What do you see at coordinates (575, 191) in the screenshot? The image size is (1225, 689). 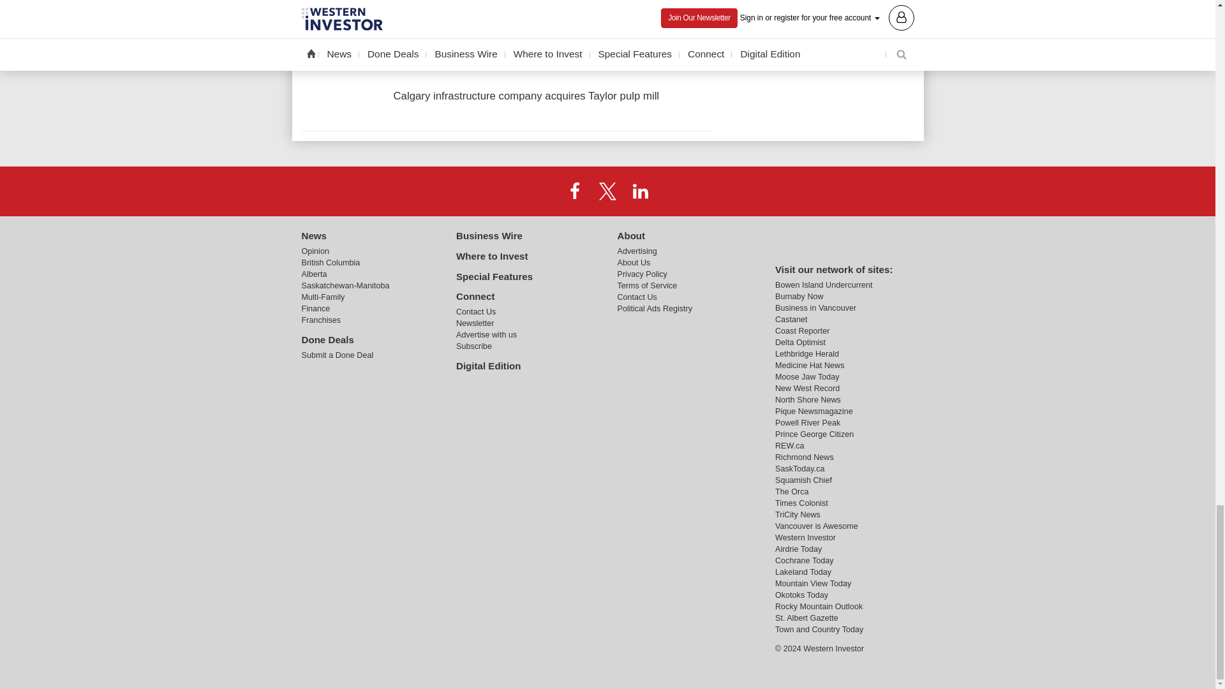 I see `Facebook` at bounding box center [575, 191].